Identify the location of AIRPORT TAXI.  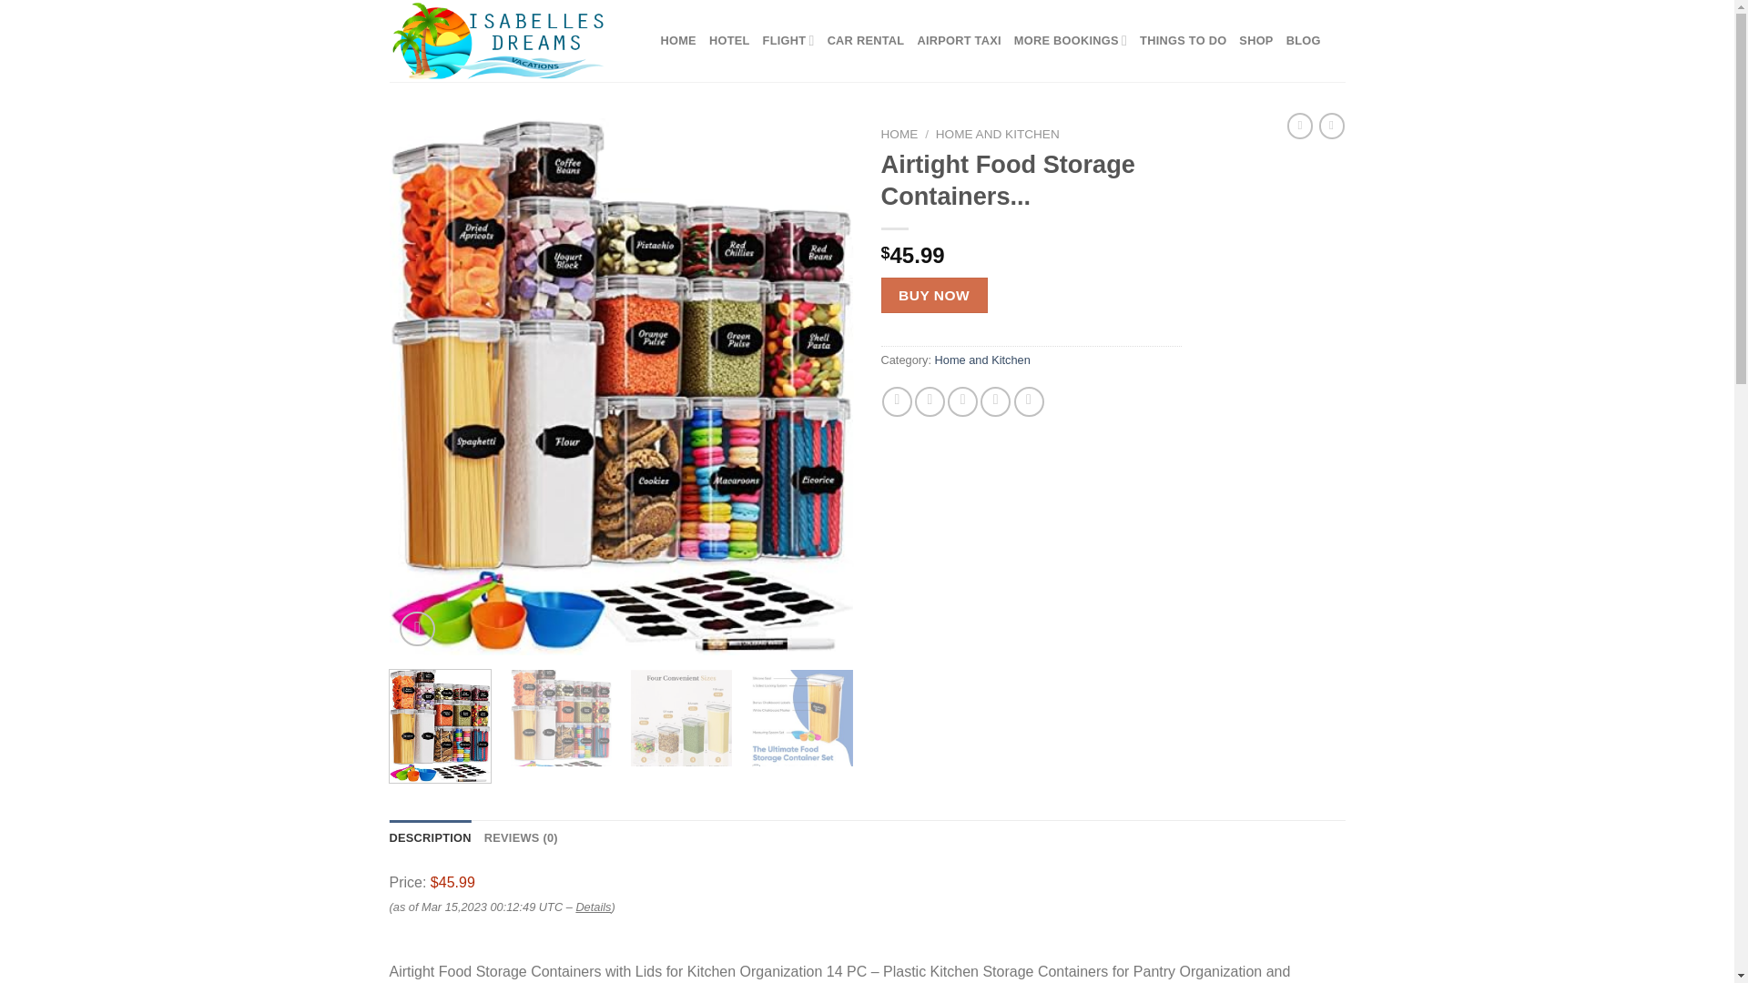
(958, 40).